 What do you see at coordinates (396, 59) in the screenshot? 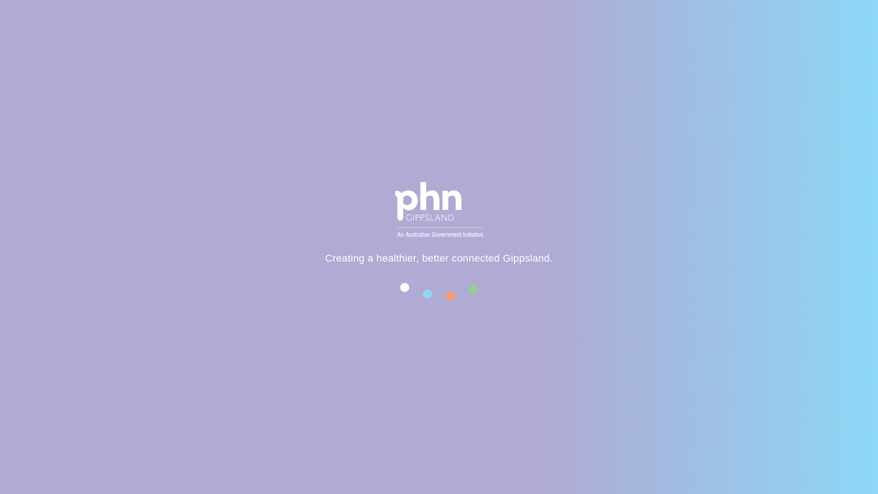
I see `What We Do` at bounding box center [396, 59].